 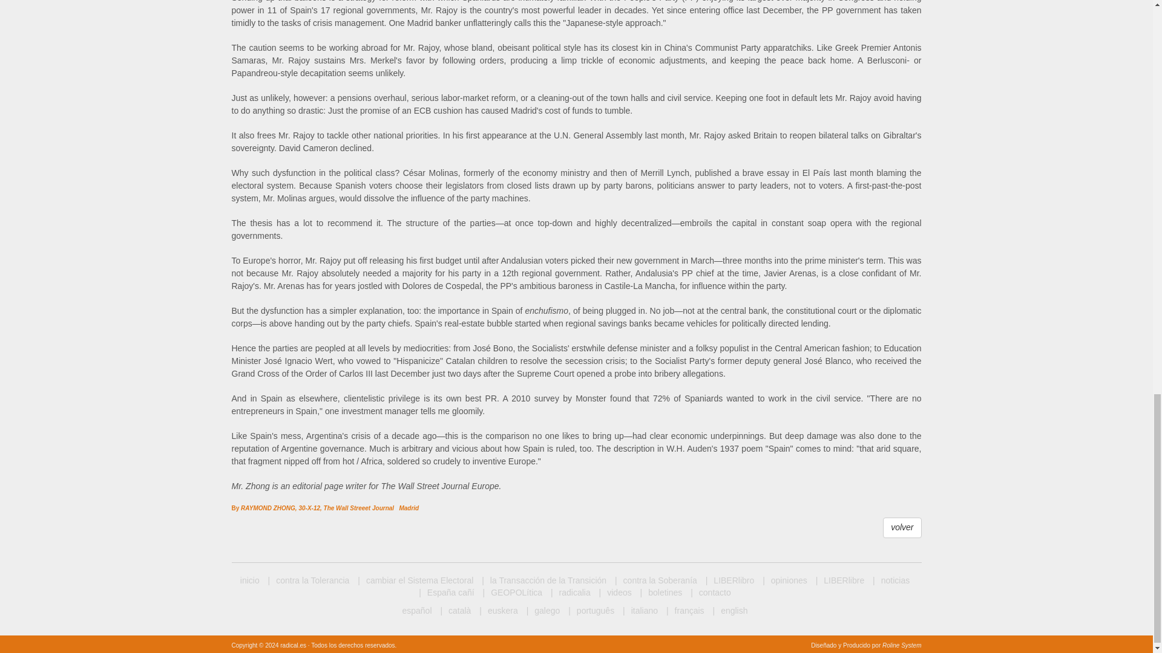 What do you see at coordinates (543, 611) in the screenshot?
I see `galego` at bounding box center [543, 611].